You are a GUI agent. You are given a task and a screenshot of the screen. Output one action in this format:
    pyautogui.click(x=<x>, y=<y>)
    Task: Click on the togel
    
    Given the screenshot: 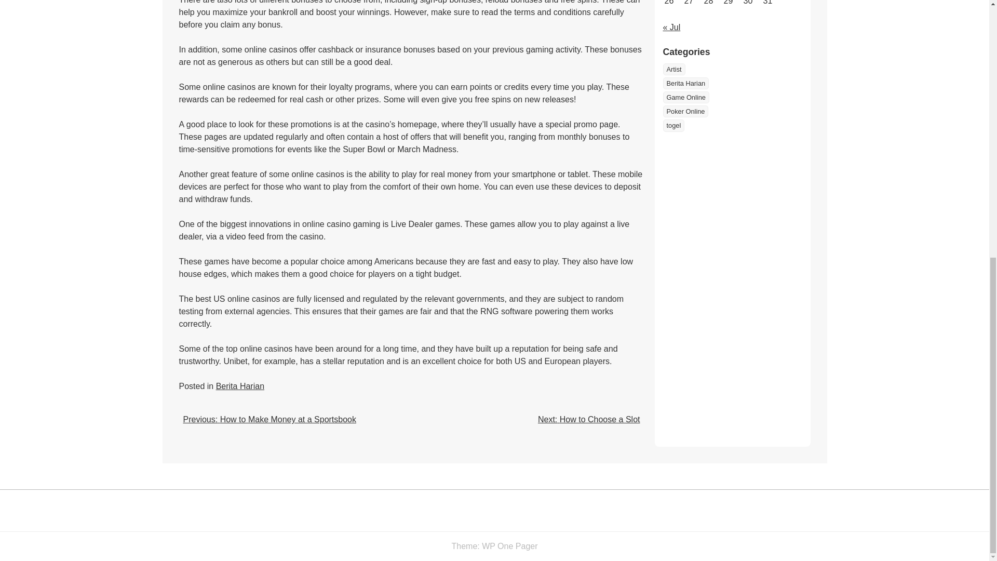 What is the action you would take?
    pyautogui.click(x=673, y=125)
    